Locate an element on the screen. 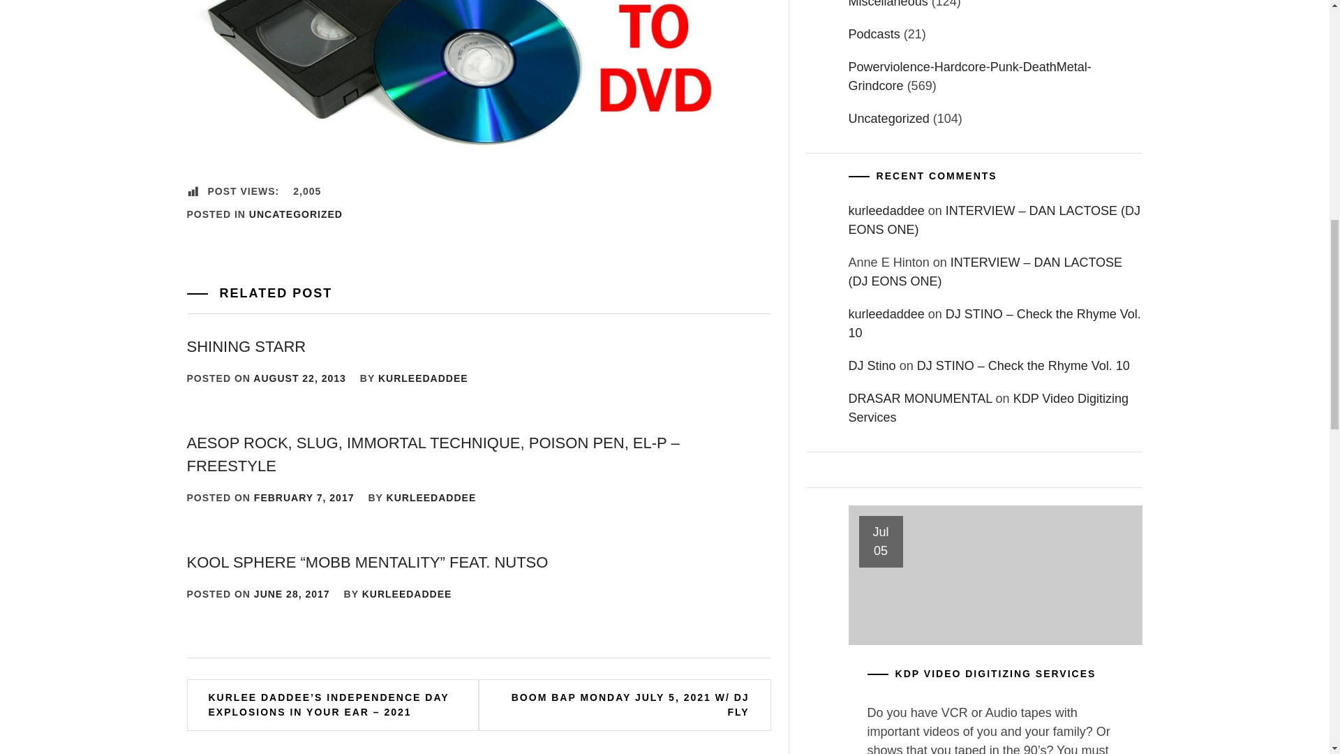 The height and width of the screenshot is (754, 1340). Podcasts is located at coordinates (874, 34).